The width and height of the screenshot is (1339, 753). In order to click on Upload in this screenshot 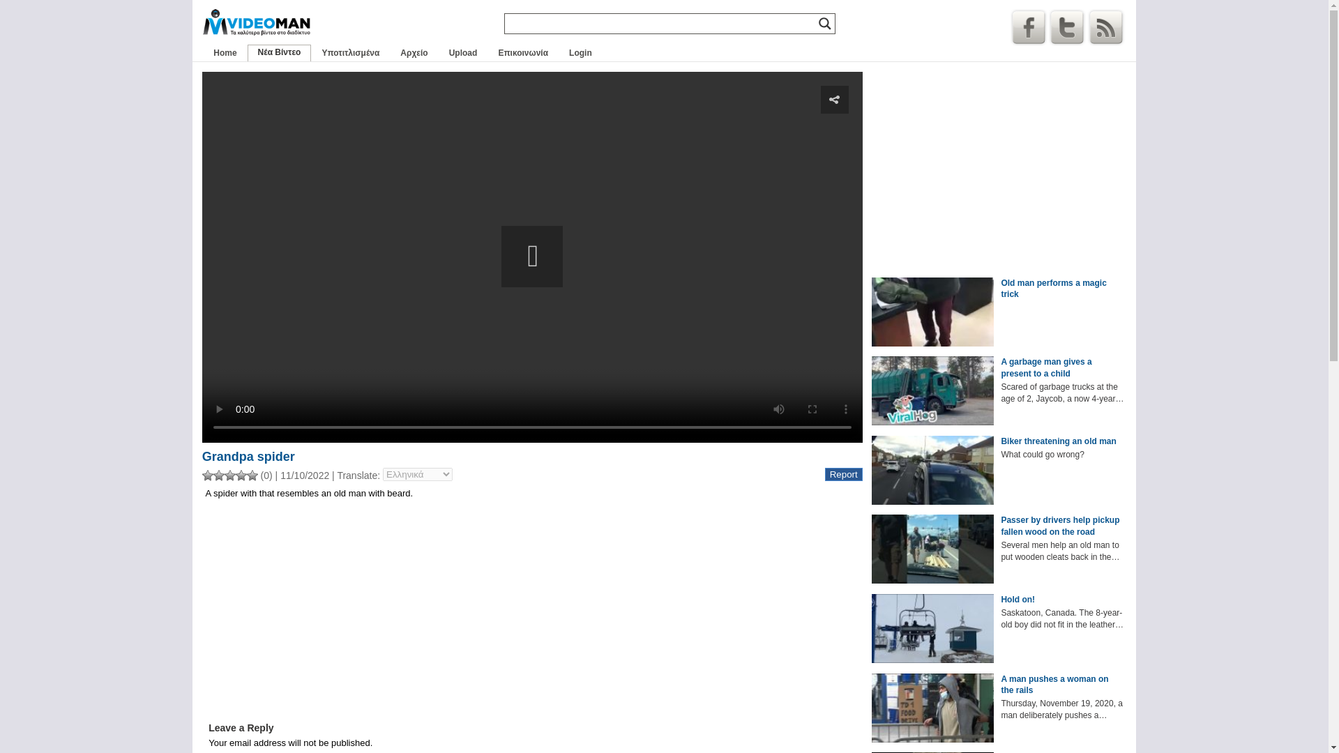, I will do `click(463, 52)`.